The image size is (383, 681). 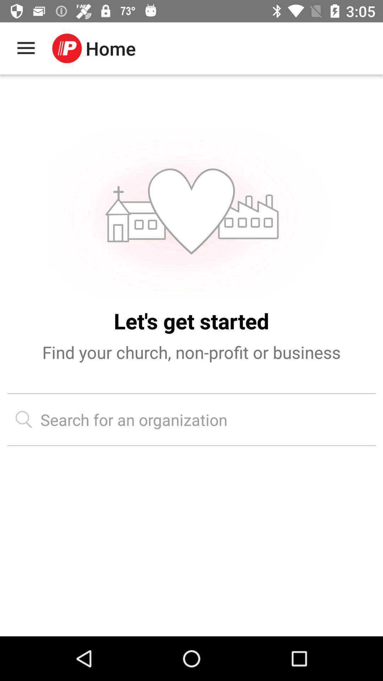 What do you see at coordinates (191, 213) in the screenshot?
I see `turn off the item above the let s get icon` at bounding box center [191, 213].